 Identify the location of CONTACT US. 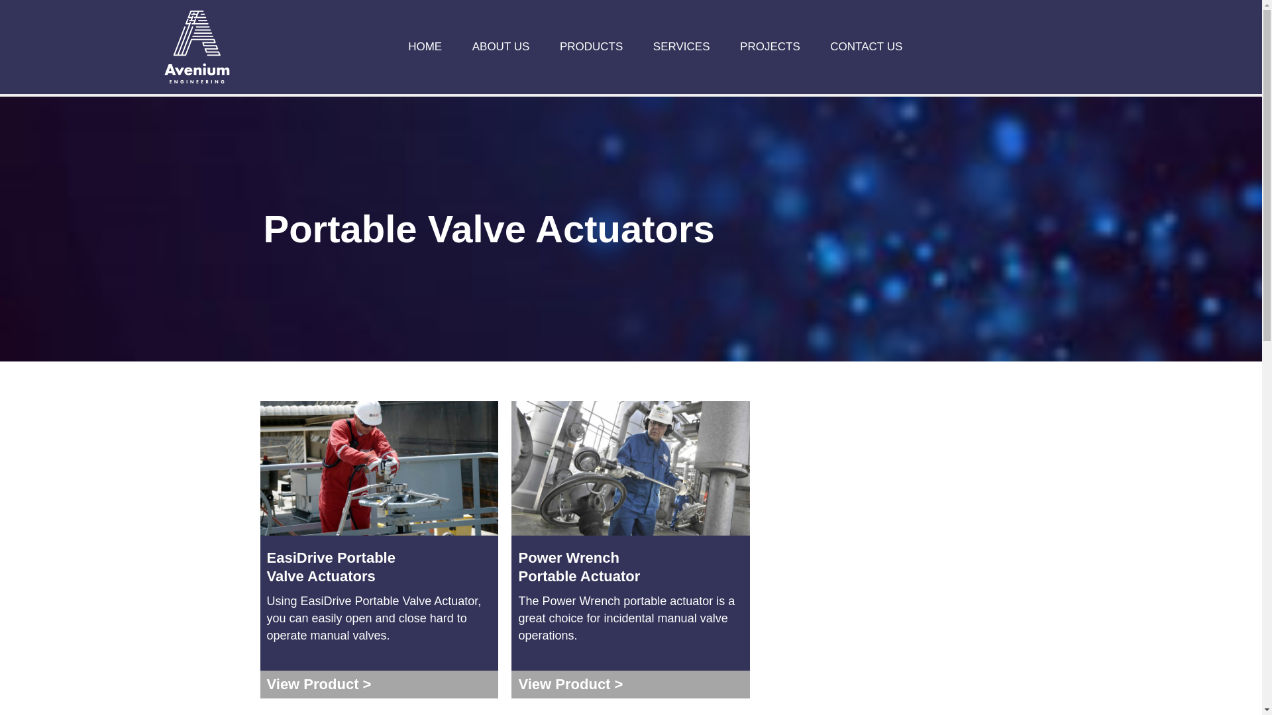
(866, 46).